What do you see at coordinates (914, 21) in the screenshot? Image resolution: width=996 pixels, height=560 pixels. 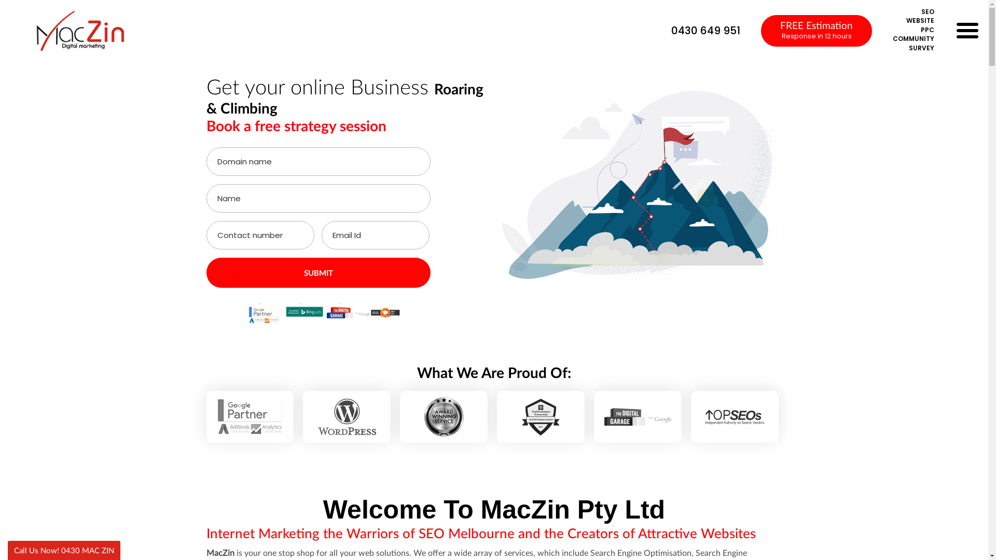 I see `WEBSITE` at bounding box center [914, 21].